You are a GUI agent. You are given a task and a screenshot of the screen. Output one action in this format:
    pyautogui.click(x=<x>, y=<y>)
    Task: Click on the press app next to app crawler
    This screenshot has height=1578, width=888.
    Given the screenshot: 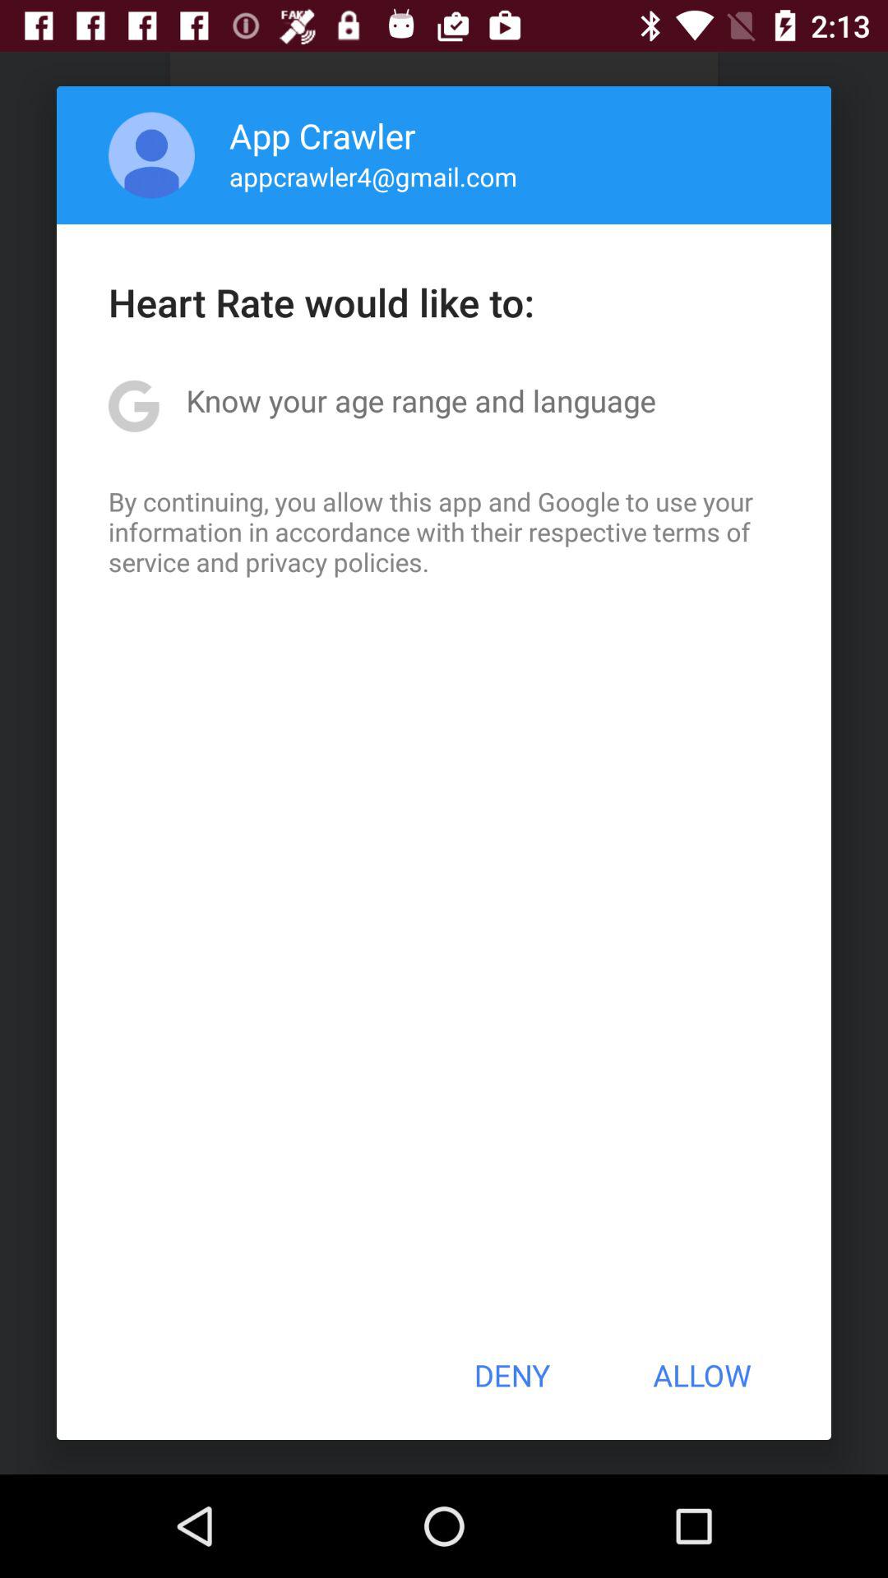 What is the action you would take?
    pyautogui.click(x=151, y=155)
    